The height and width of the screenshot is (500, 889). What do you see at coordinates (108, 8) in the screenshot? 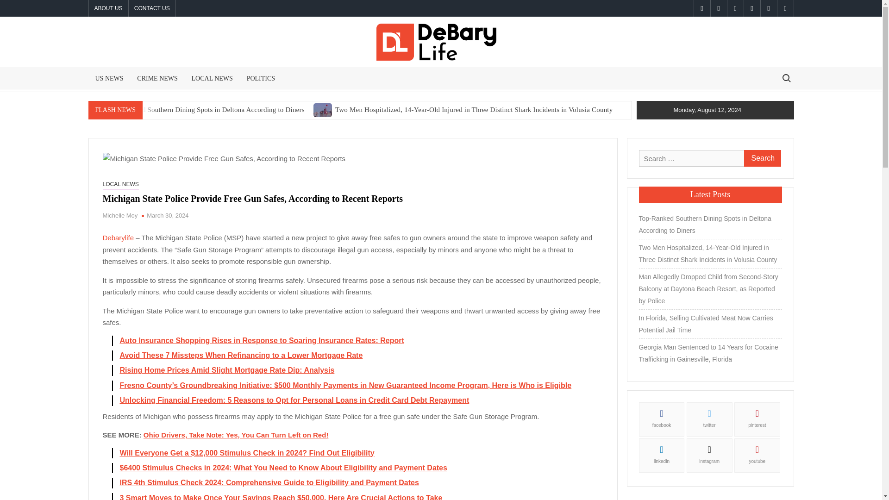
I see `ABOUT US` at bounding box center [108, 8].